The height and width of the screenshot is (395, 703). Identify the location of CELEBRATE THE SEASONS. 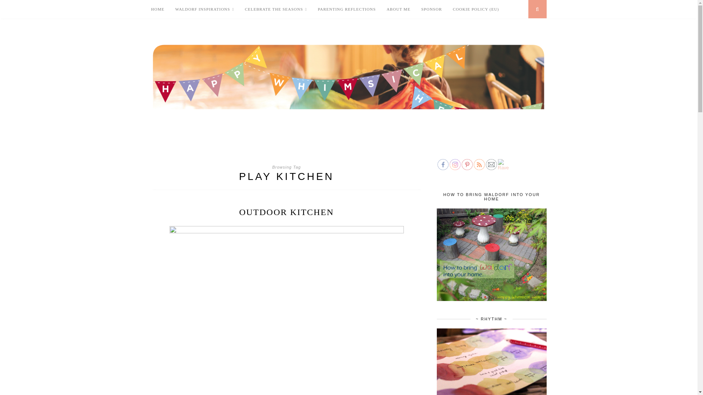
(276, 9).